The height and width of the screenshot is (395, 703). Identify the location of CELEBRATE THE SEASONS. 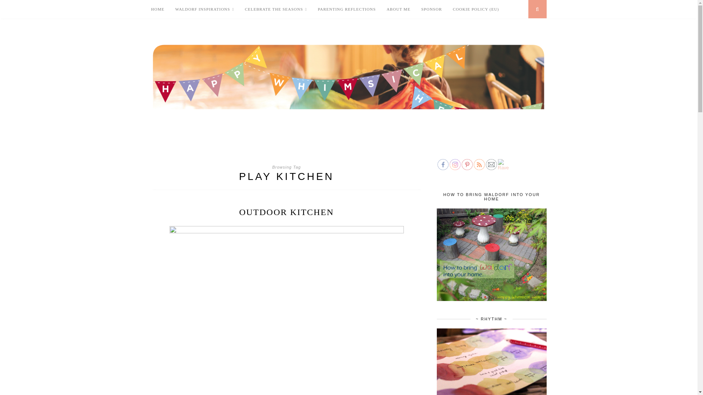
(276, 9).